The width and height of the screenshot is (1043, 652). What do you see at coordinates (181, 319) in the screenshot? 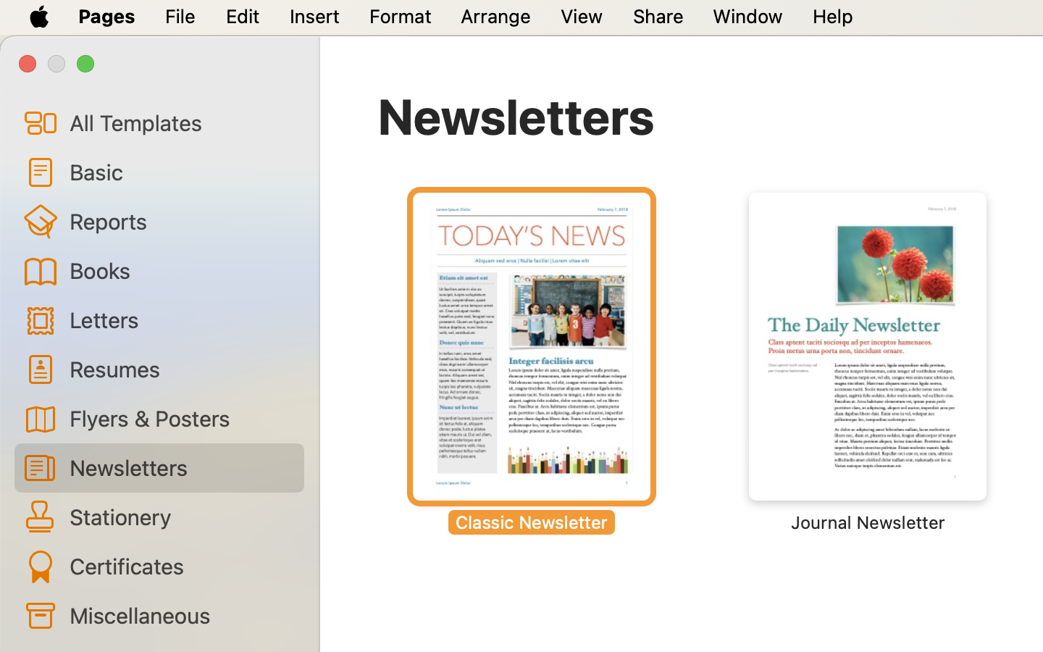
I see `Letters` at bounding box center [181, 319].